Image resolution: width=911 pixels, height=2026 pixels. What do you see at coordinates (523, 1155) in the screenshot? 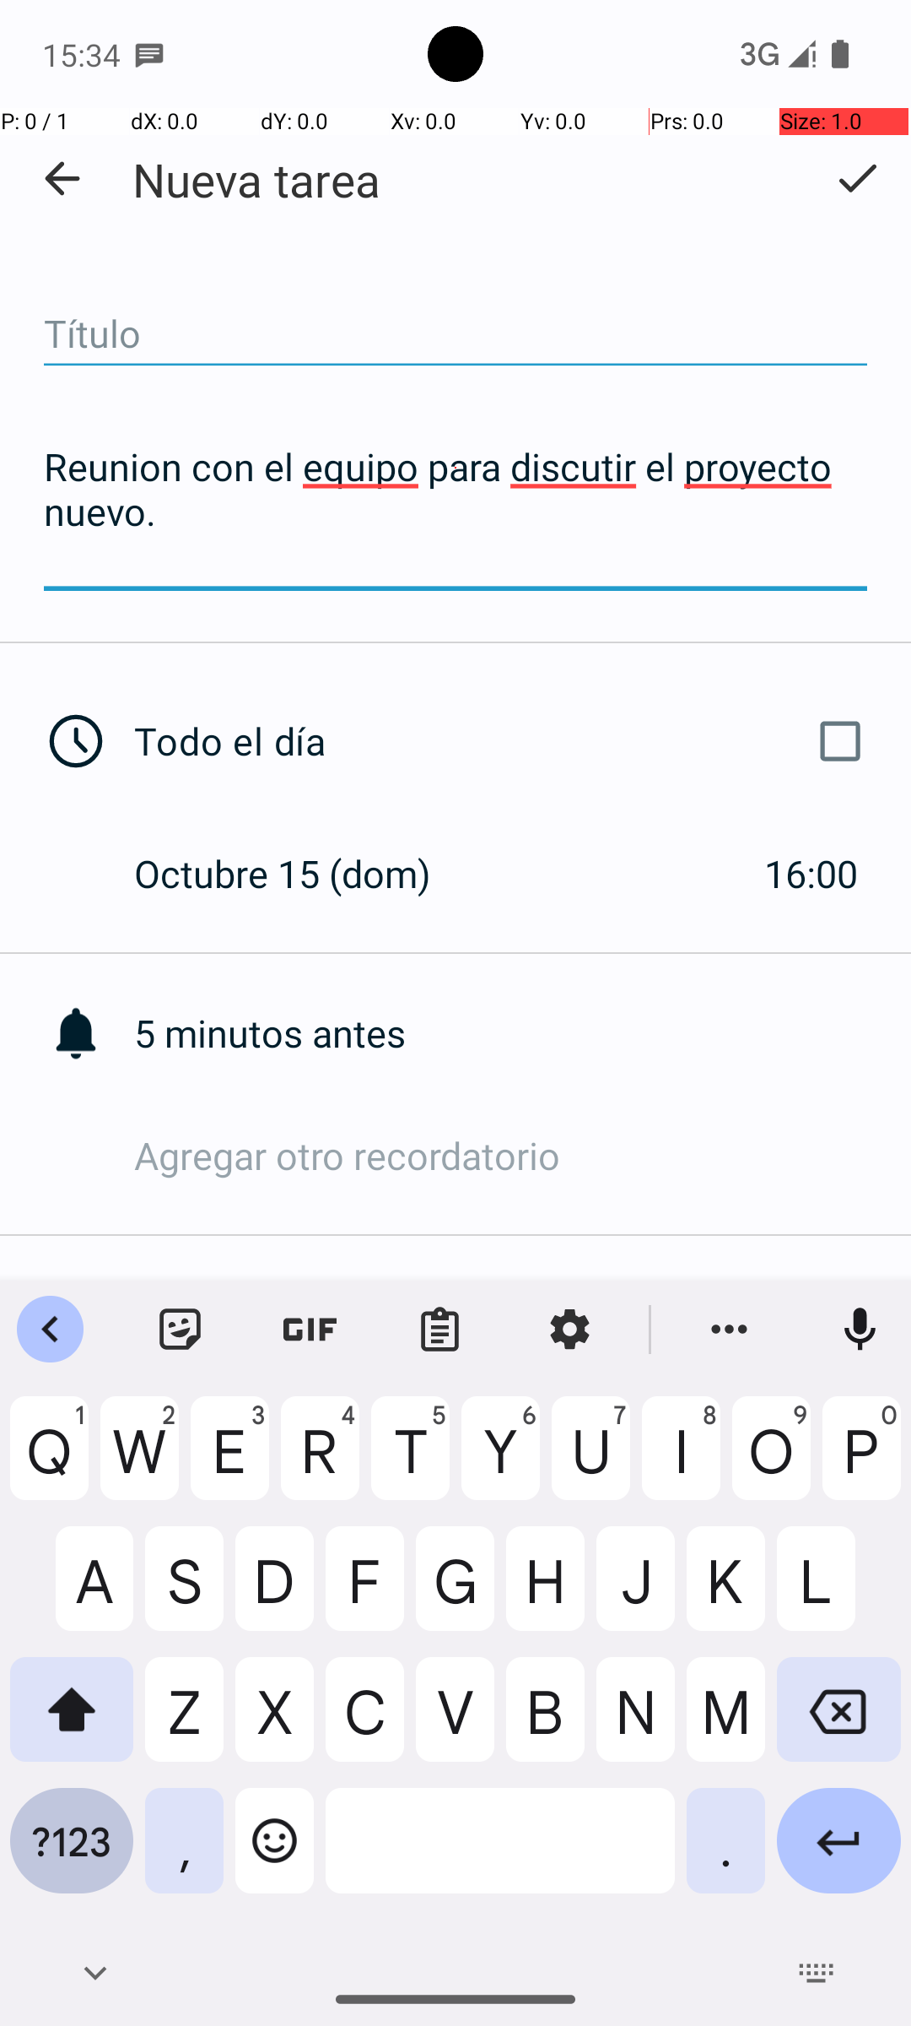
I see `Agregar otro recordatorio` at bounding box center [523, 1155].